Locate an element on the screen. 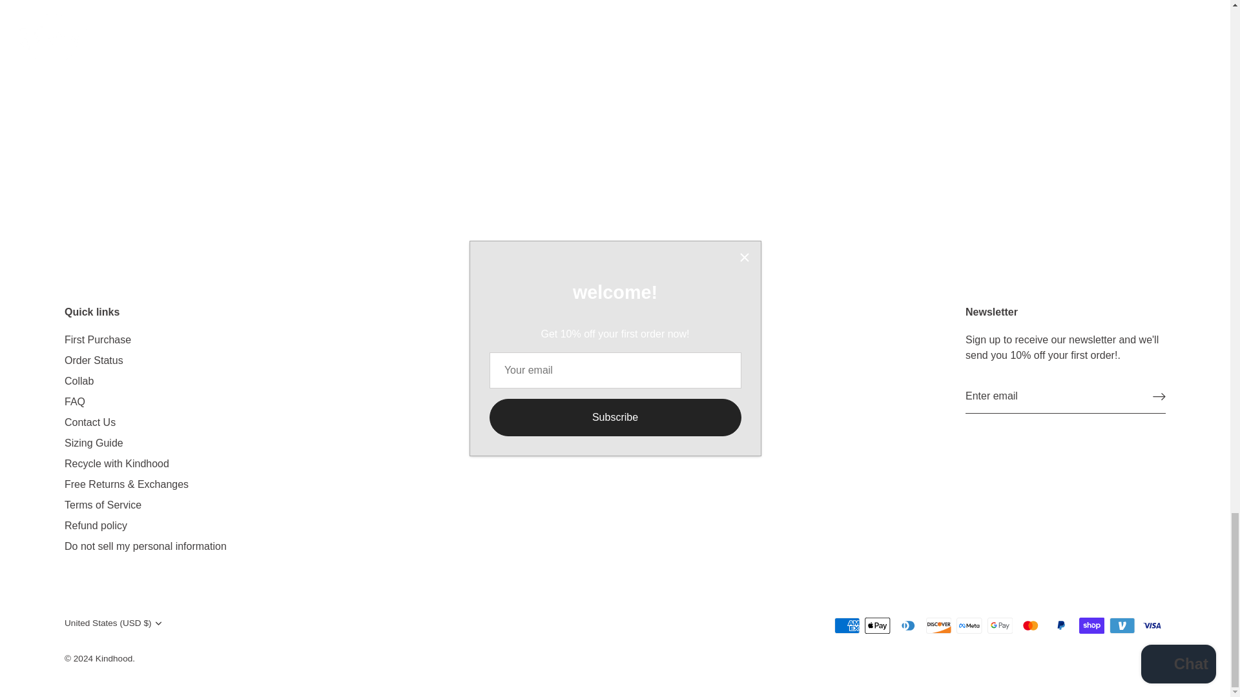 The width and height of the screenshot is (1240, 697). Discover is located at coordinates (938, 625).